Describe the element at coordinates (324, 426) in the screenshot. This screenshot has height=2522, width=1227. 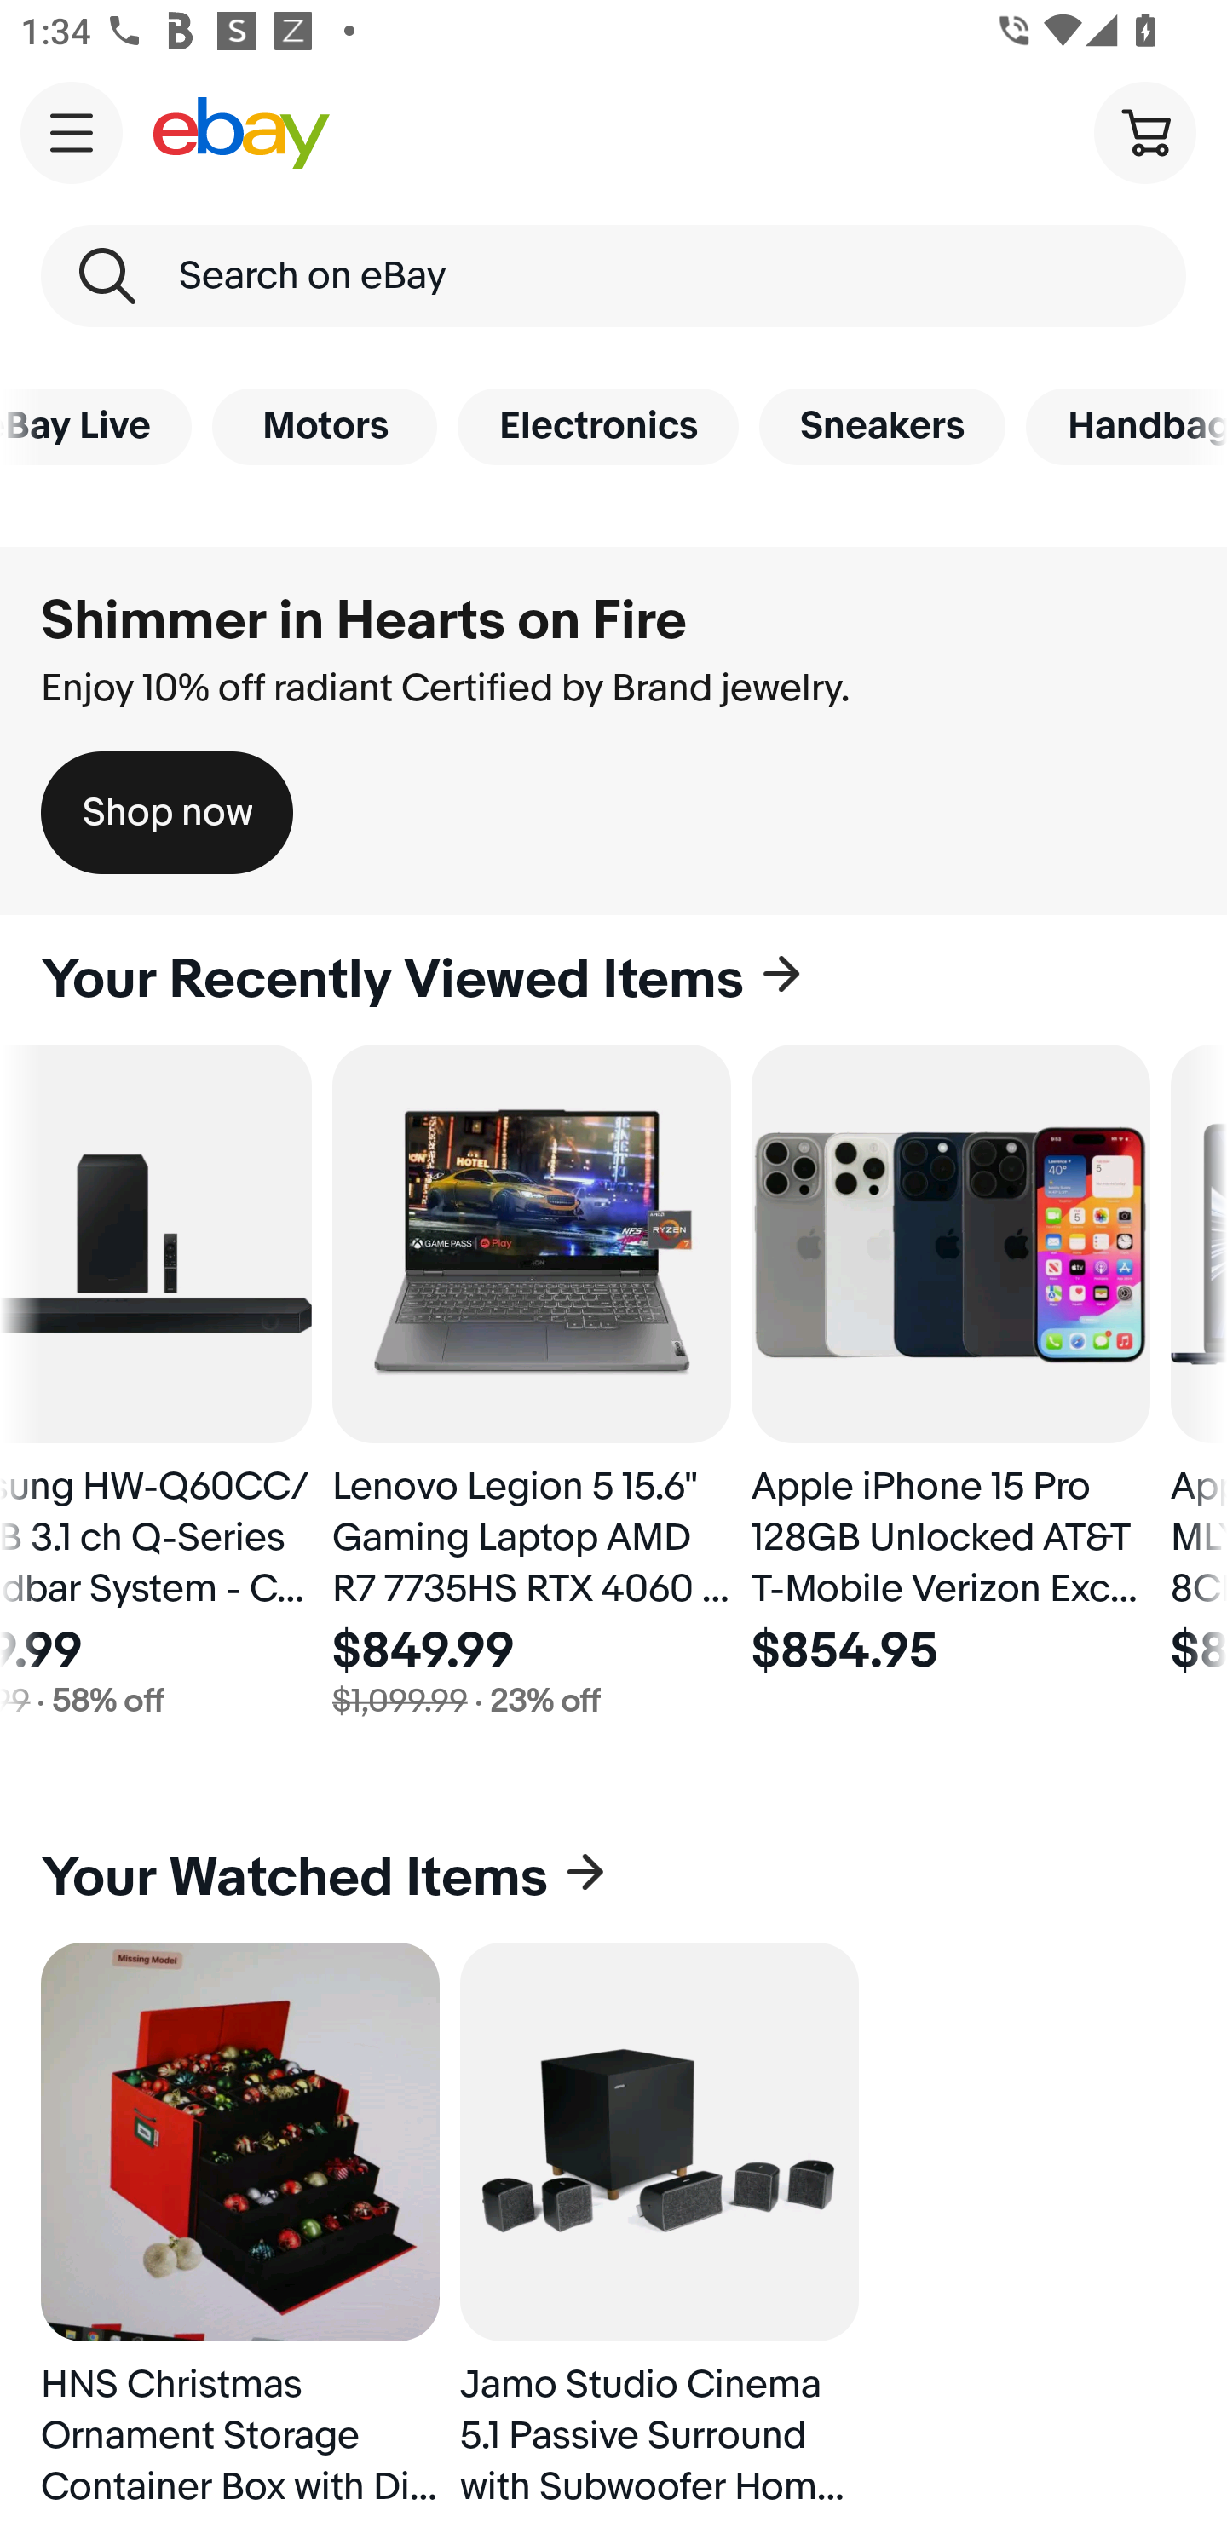
I see `Motors` at that location.